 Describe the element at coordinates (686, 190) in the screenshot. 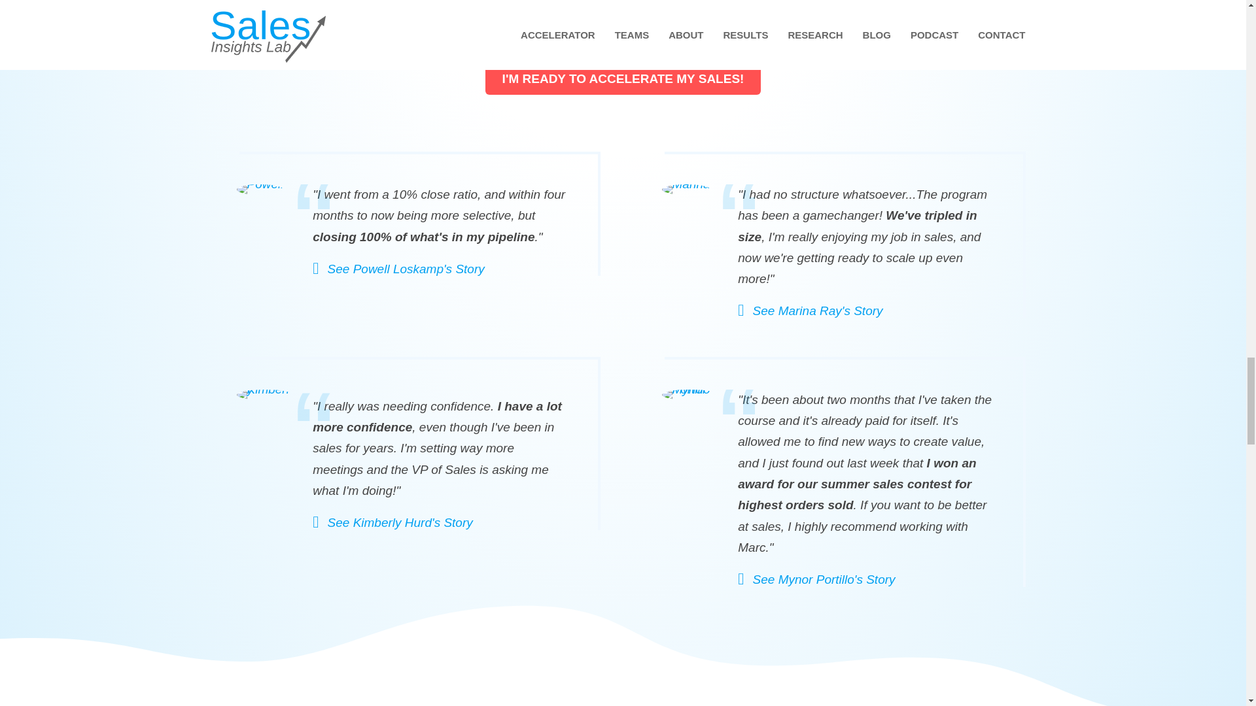

I see `Marina` at that location.